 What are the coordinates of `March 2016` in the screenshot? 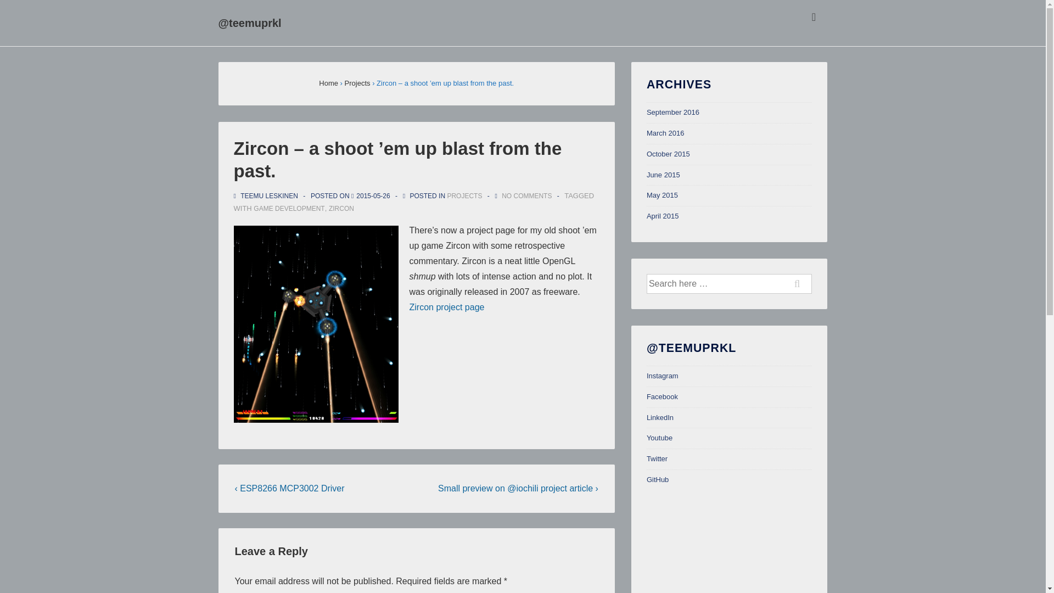 It's located at (665, 133).